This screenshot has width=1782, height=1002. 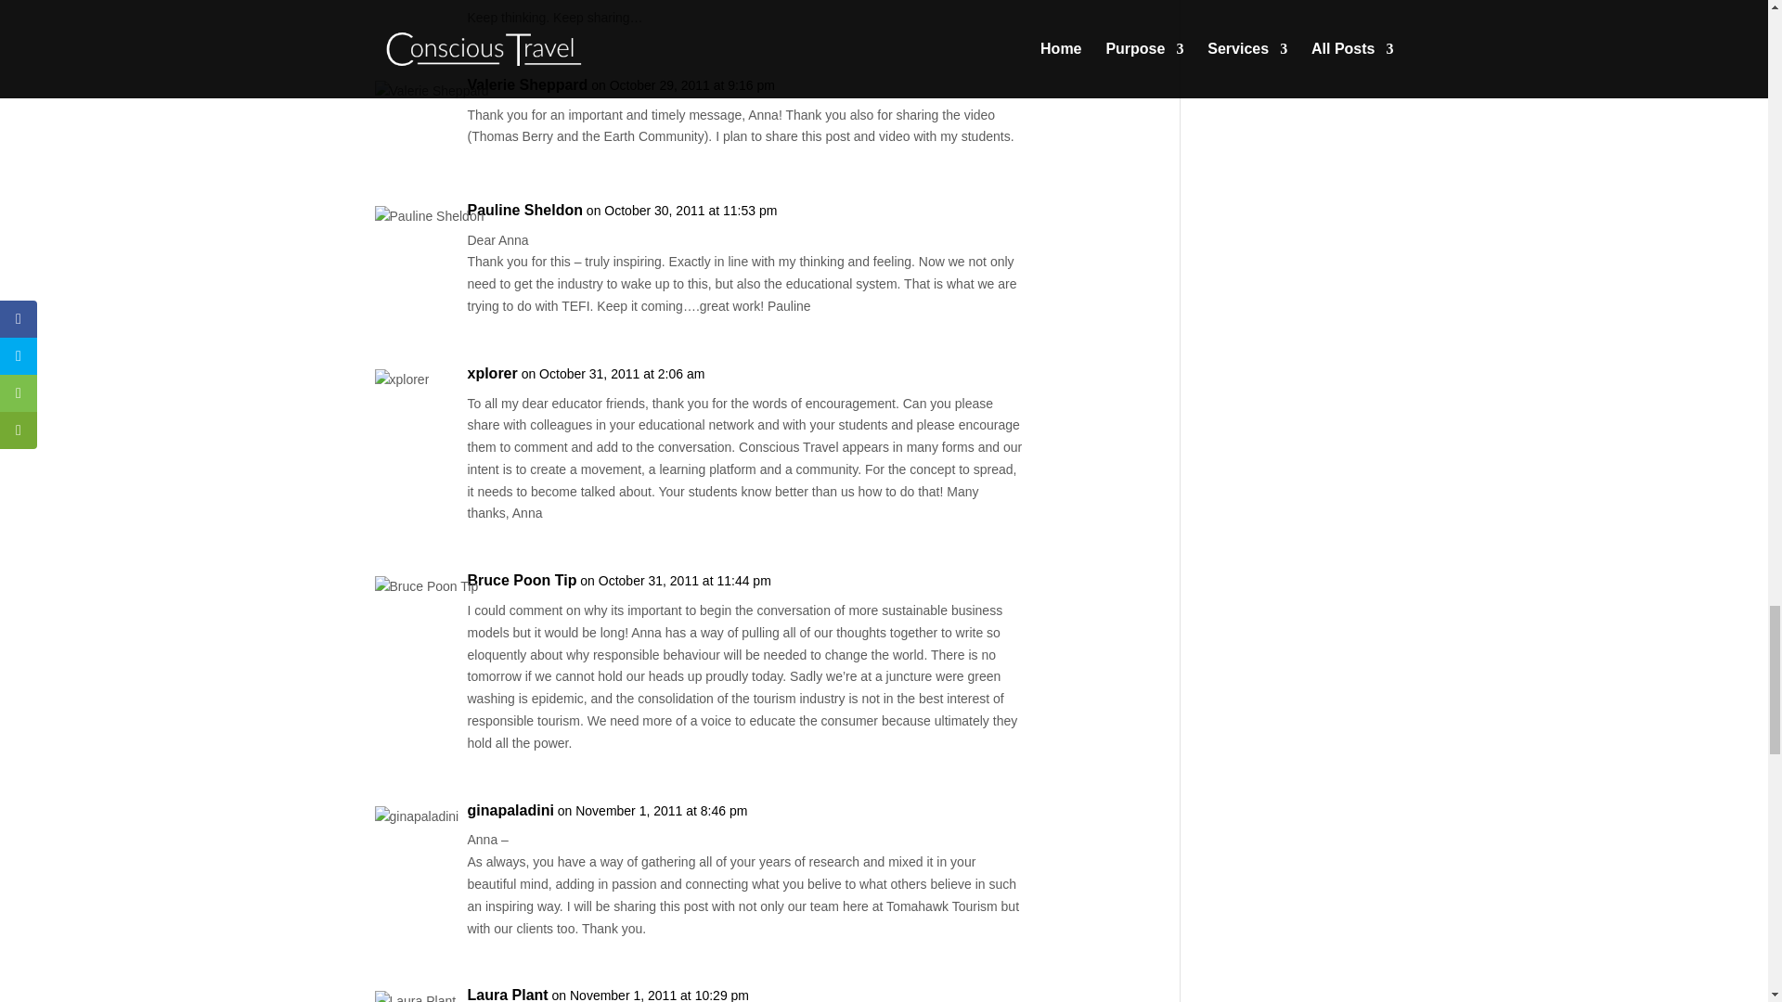 What do you see at coordinates (492, 373) in the screenshot?
I see `xplorer` at bounding box center [492, 373].